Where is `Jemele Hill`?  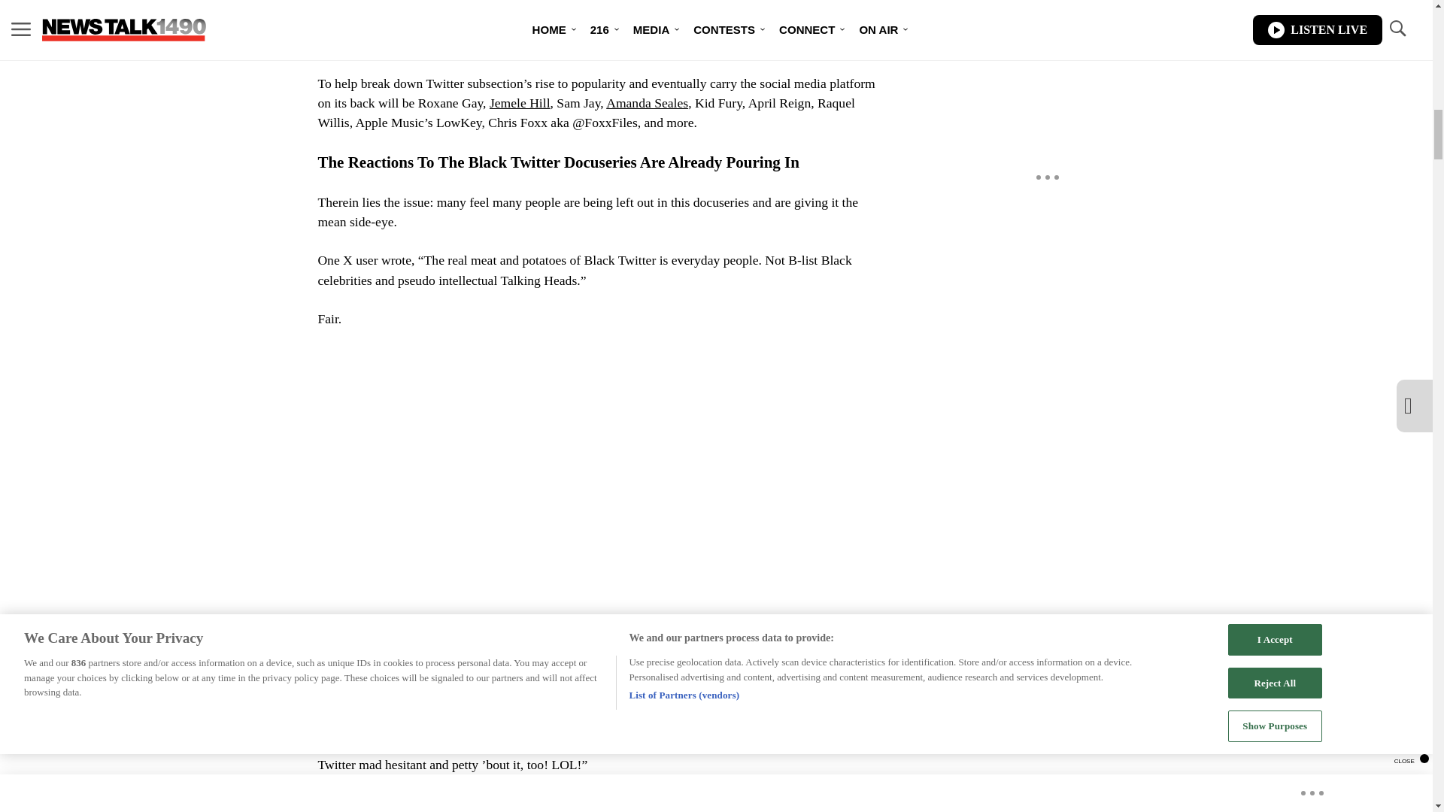 Jemele Hill is located at coordinates (519, 102).